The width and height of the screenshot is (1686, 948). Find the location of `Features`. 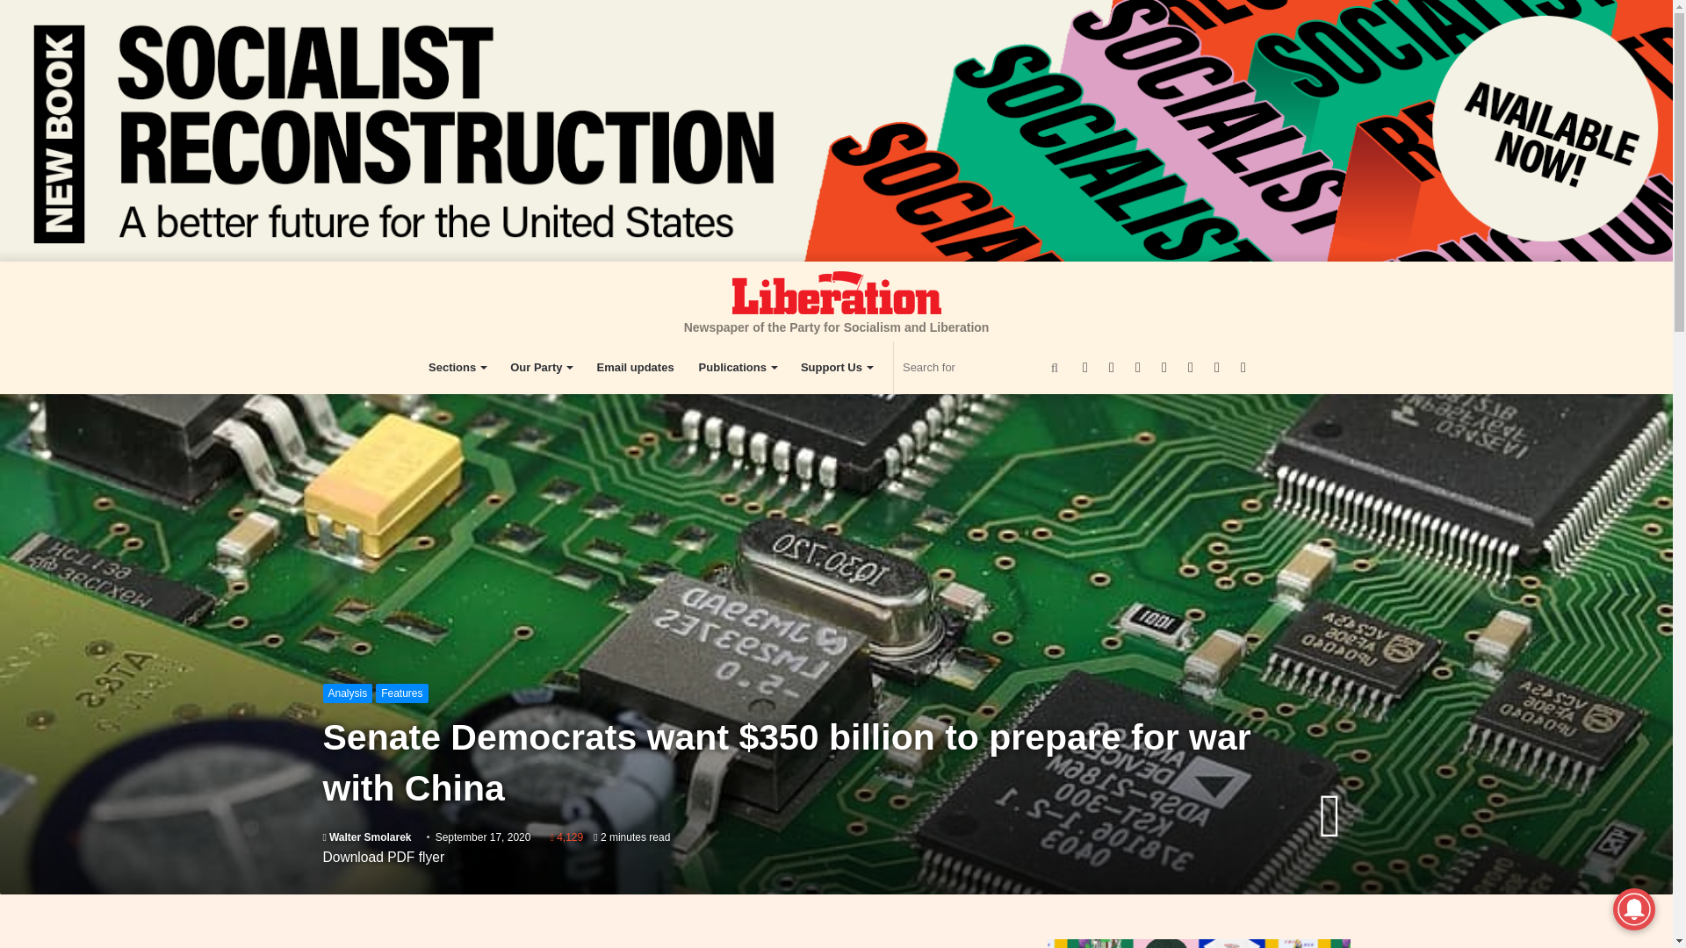

Features is located at coordinates (402, 693).